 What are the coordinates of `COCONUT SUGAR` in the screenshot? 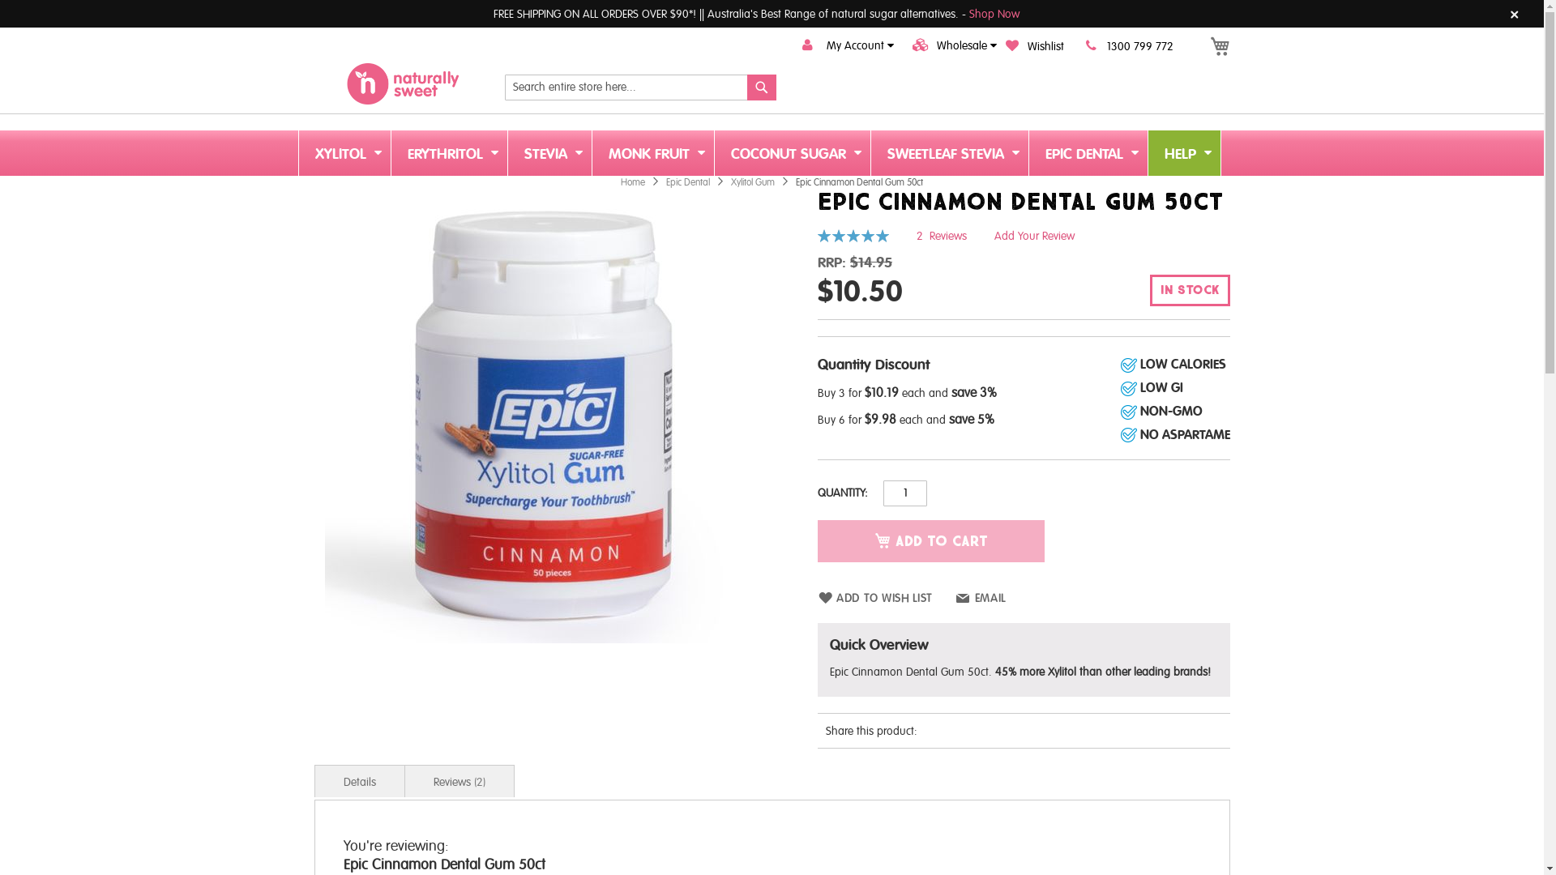 It's located at (793, 153).